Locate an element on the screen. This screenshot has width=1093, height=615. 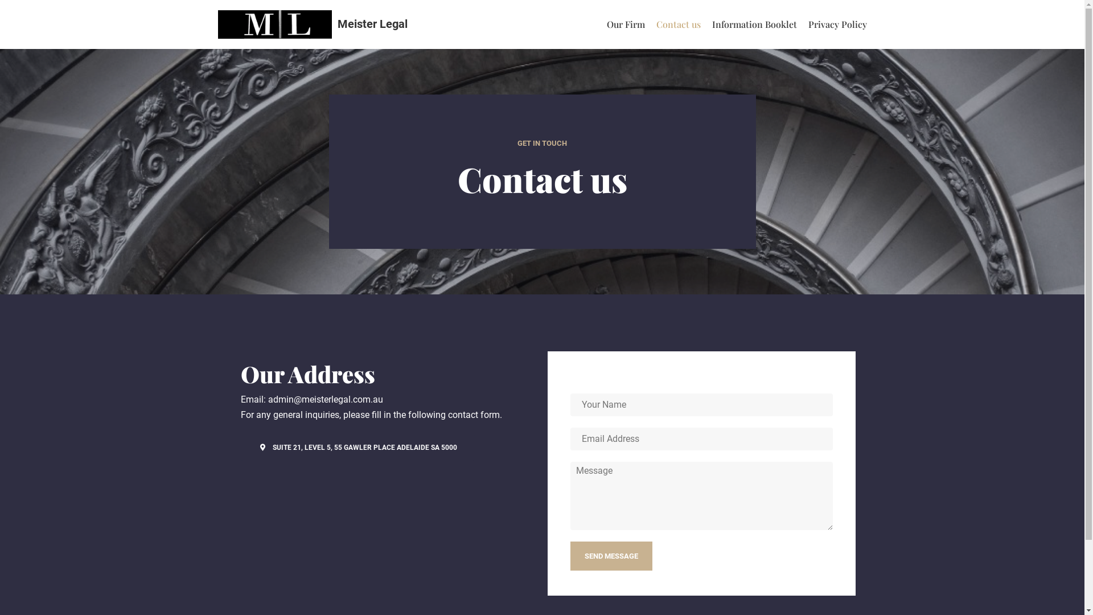
SUITE 21, LEVEL 5, 55 GAWLER PLACE ADELAIDE SA 5000 is located at coordinates (358, 448).